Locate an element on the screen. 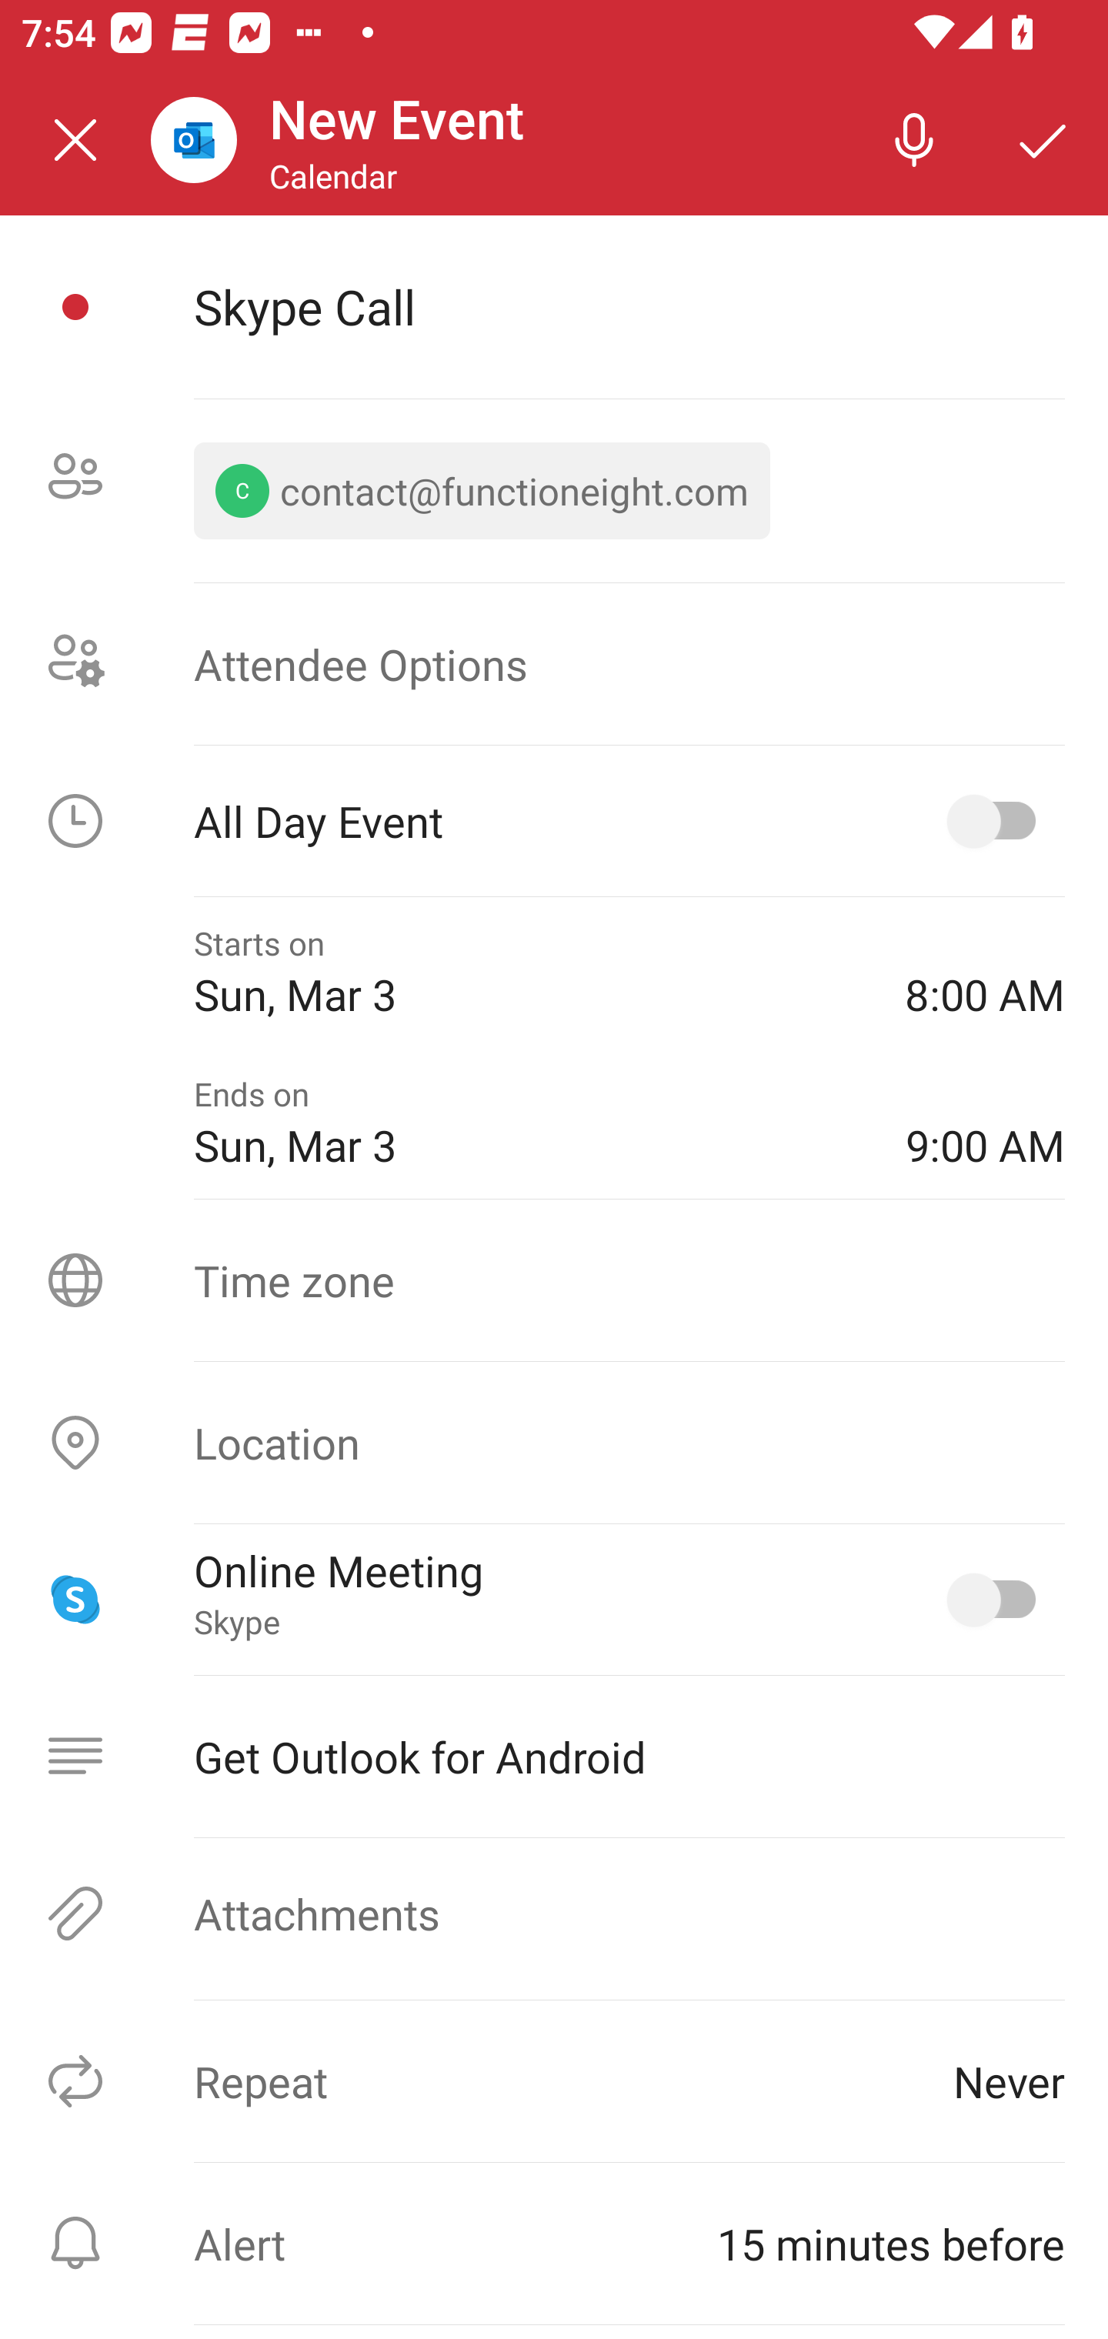 This screenshot has width=1108, height=2339. Close is located at coordinates (75, 140).